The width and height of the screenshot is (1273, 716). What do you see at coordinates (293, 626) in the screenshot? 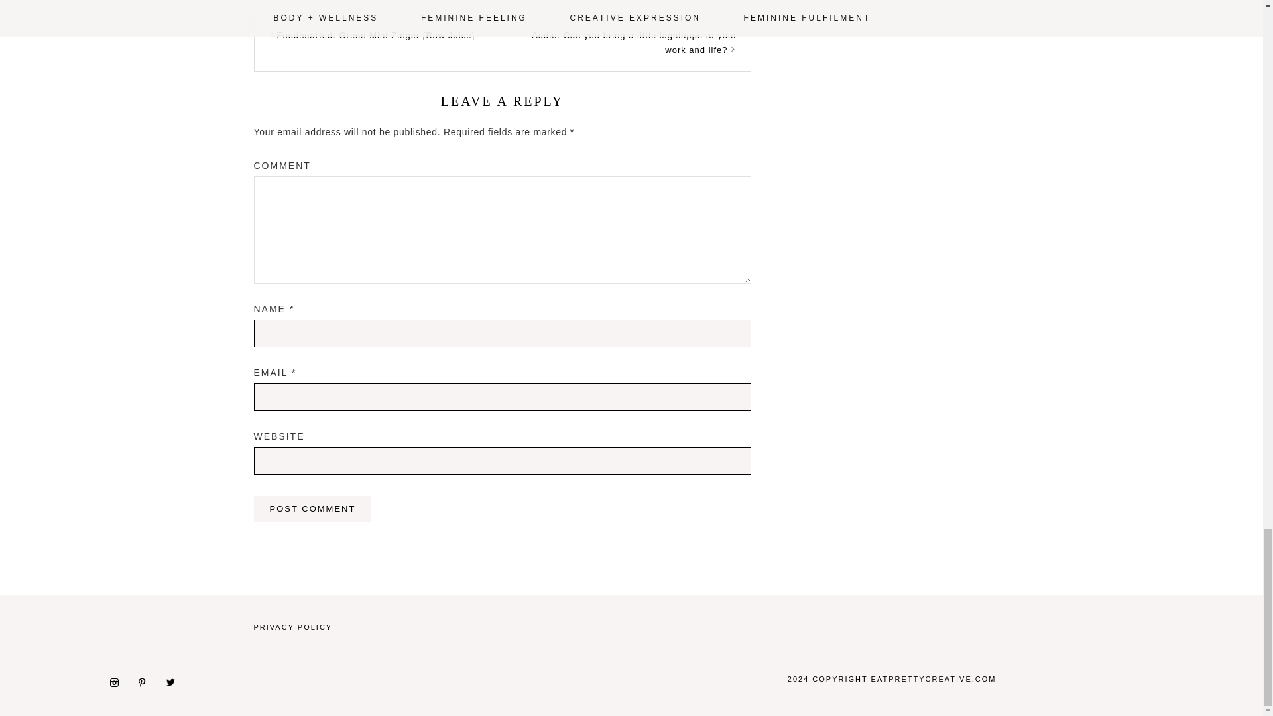
I see `PRIVACY POLICY` at bounding box center [293, 626].